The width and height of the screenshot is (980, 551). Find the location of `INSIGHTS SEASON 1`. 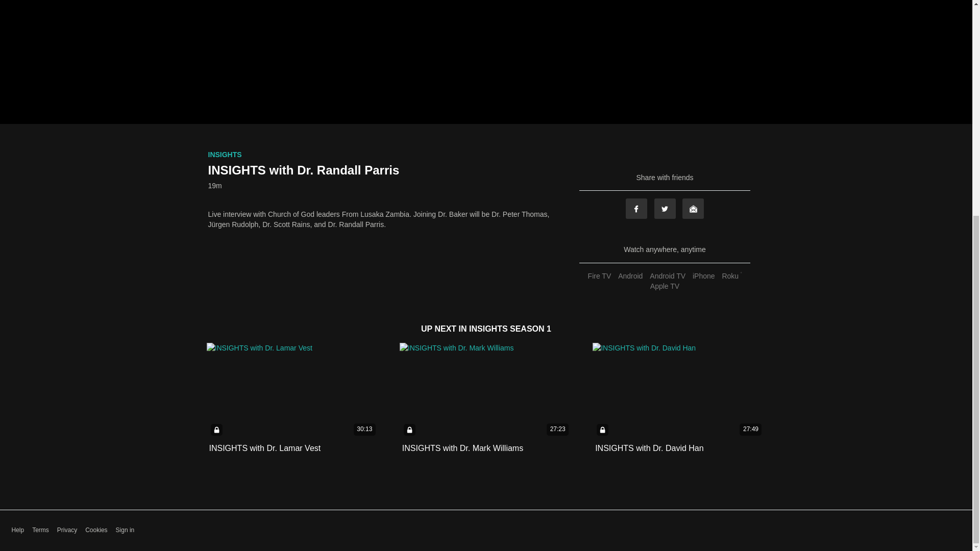

INSIGHTS SEASON 1 is located at coordinates (510, 329).